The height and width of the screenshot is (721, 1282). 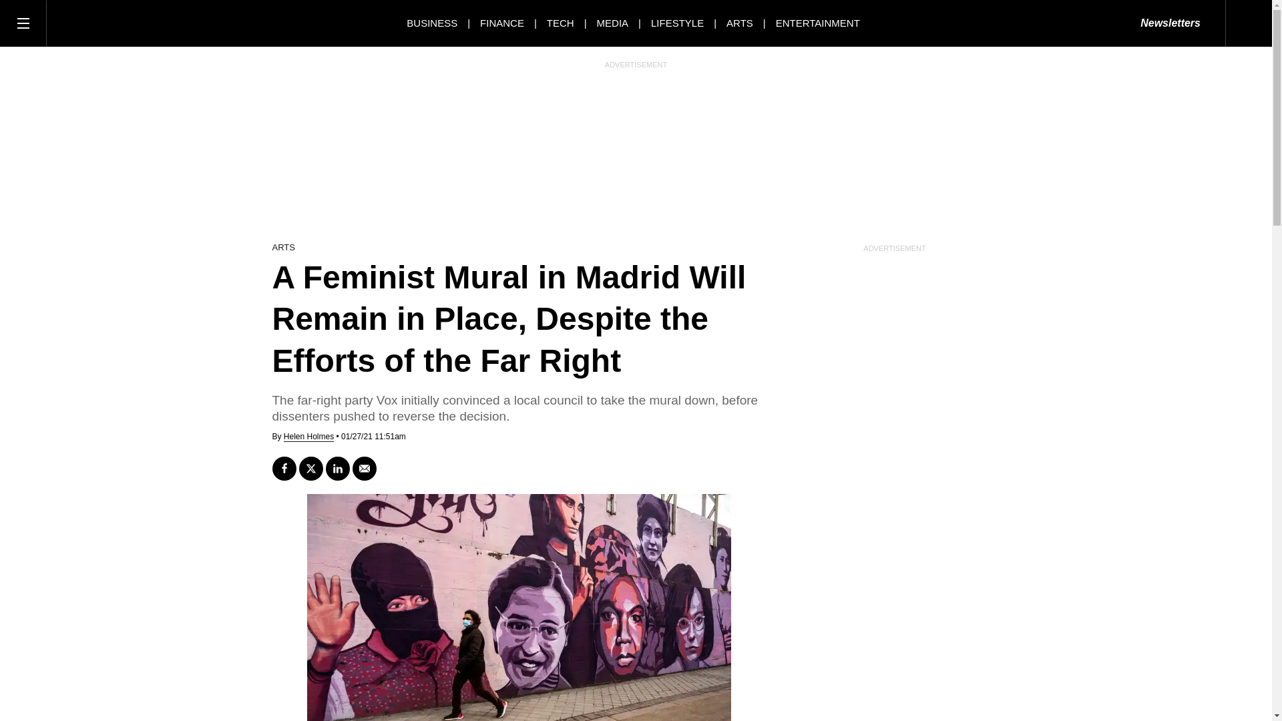 What do you see at coordinates (677, 23) in the screenshot?
I see `LIFESTYLE` at bounding box center [677, 23].